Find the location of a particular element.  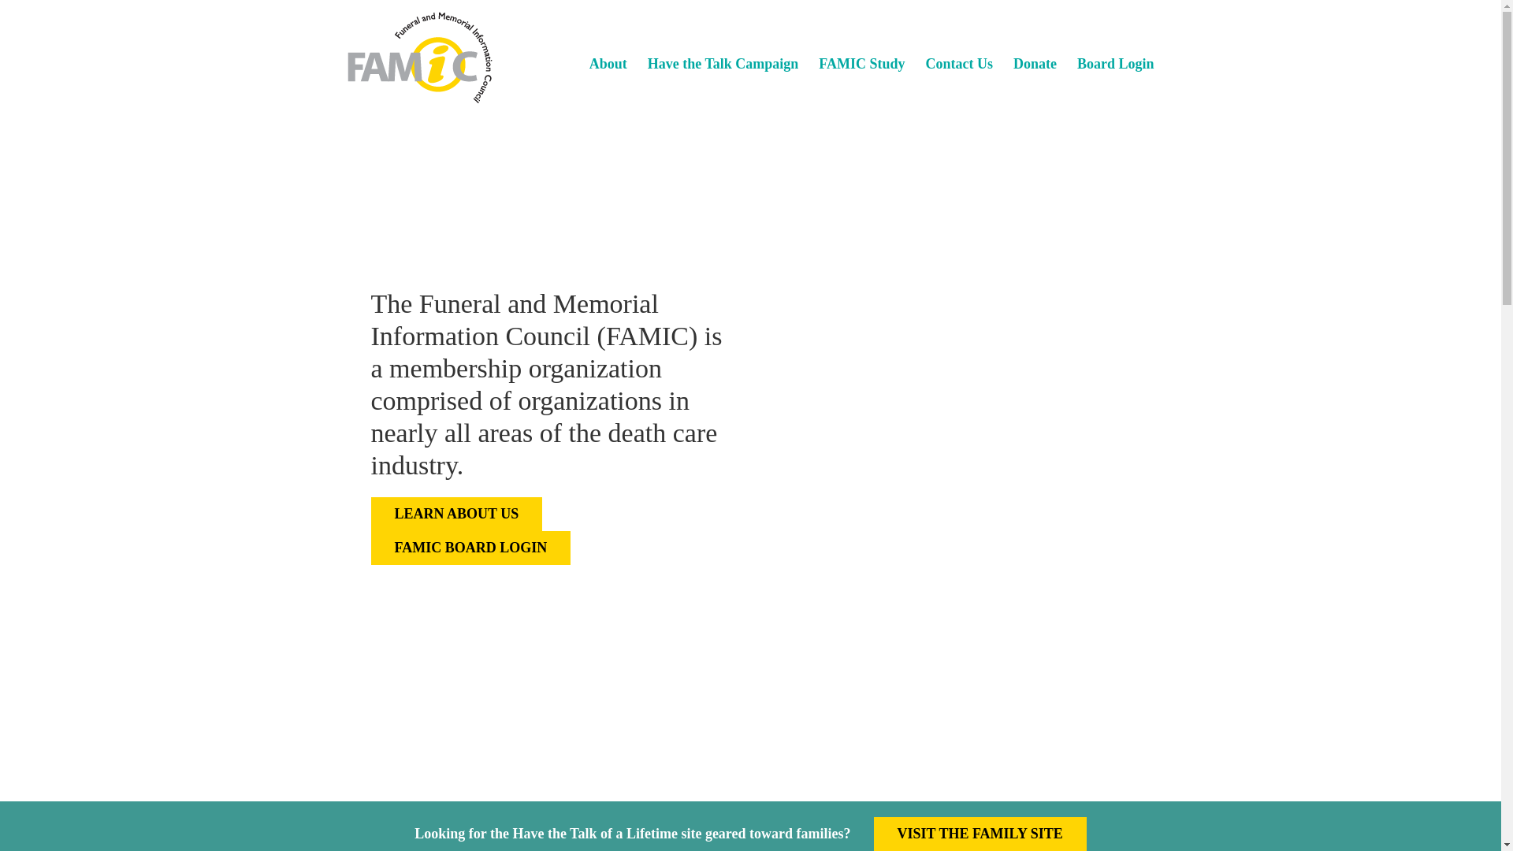

About is located at coordinates (608, 61).